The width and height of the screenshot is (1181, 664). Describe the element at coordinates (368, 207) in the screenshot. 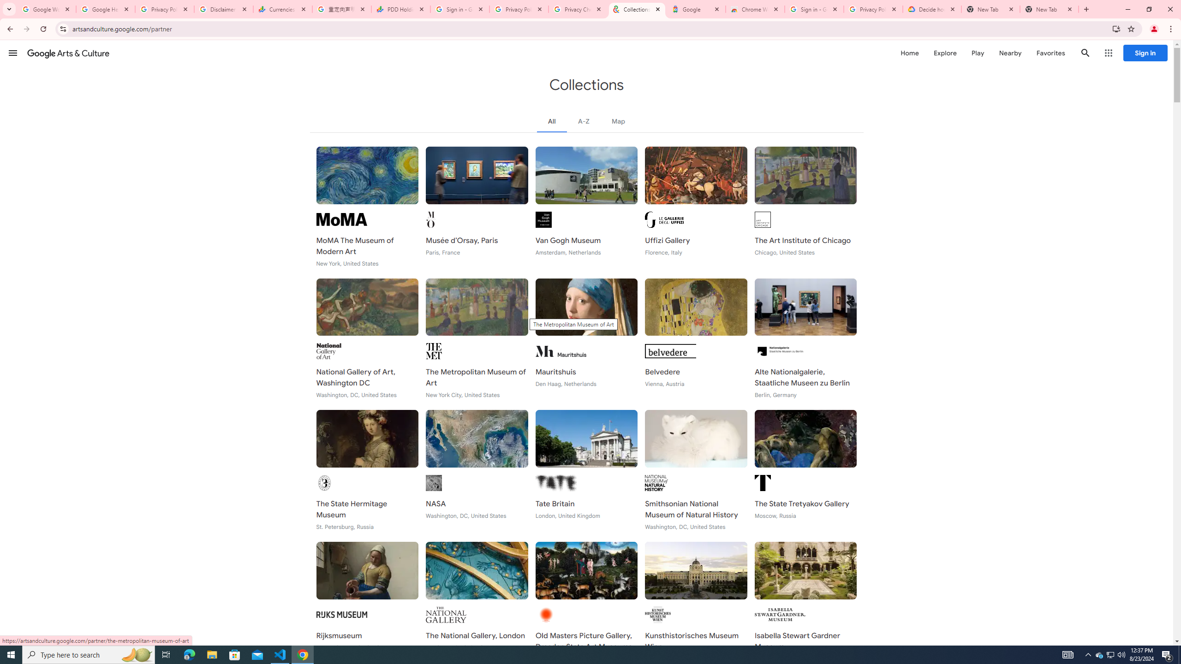

I see `MoMA The Museum of Modern Art New York, United States` at that location.